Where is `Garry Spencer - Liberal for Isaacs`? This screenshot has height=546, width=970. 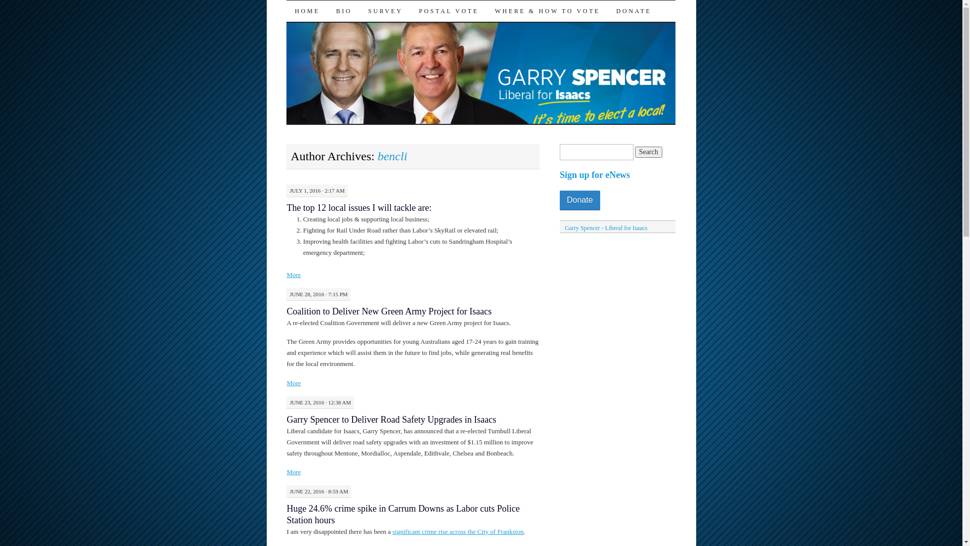 Garry Spencer - Liberal for Isaacs is located at coordinates (606, 228).